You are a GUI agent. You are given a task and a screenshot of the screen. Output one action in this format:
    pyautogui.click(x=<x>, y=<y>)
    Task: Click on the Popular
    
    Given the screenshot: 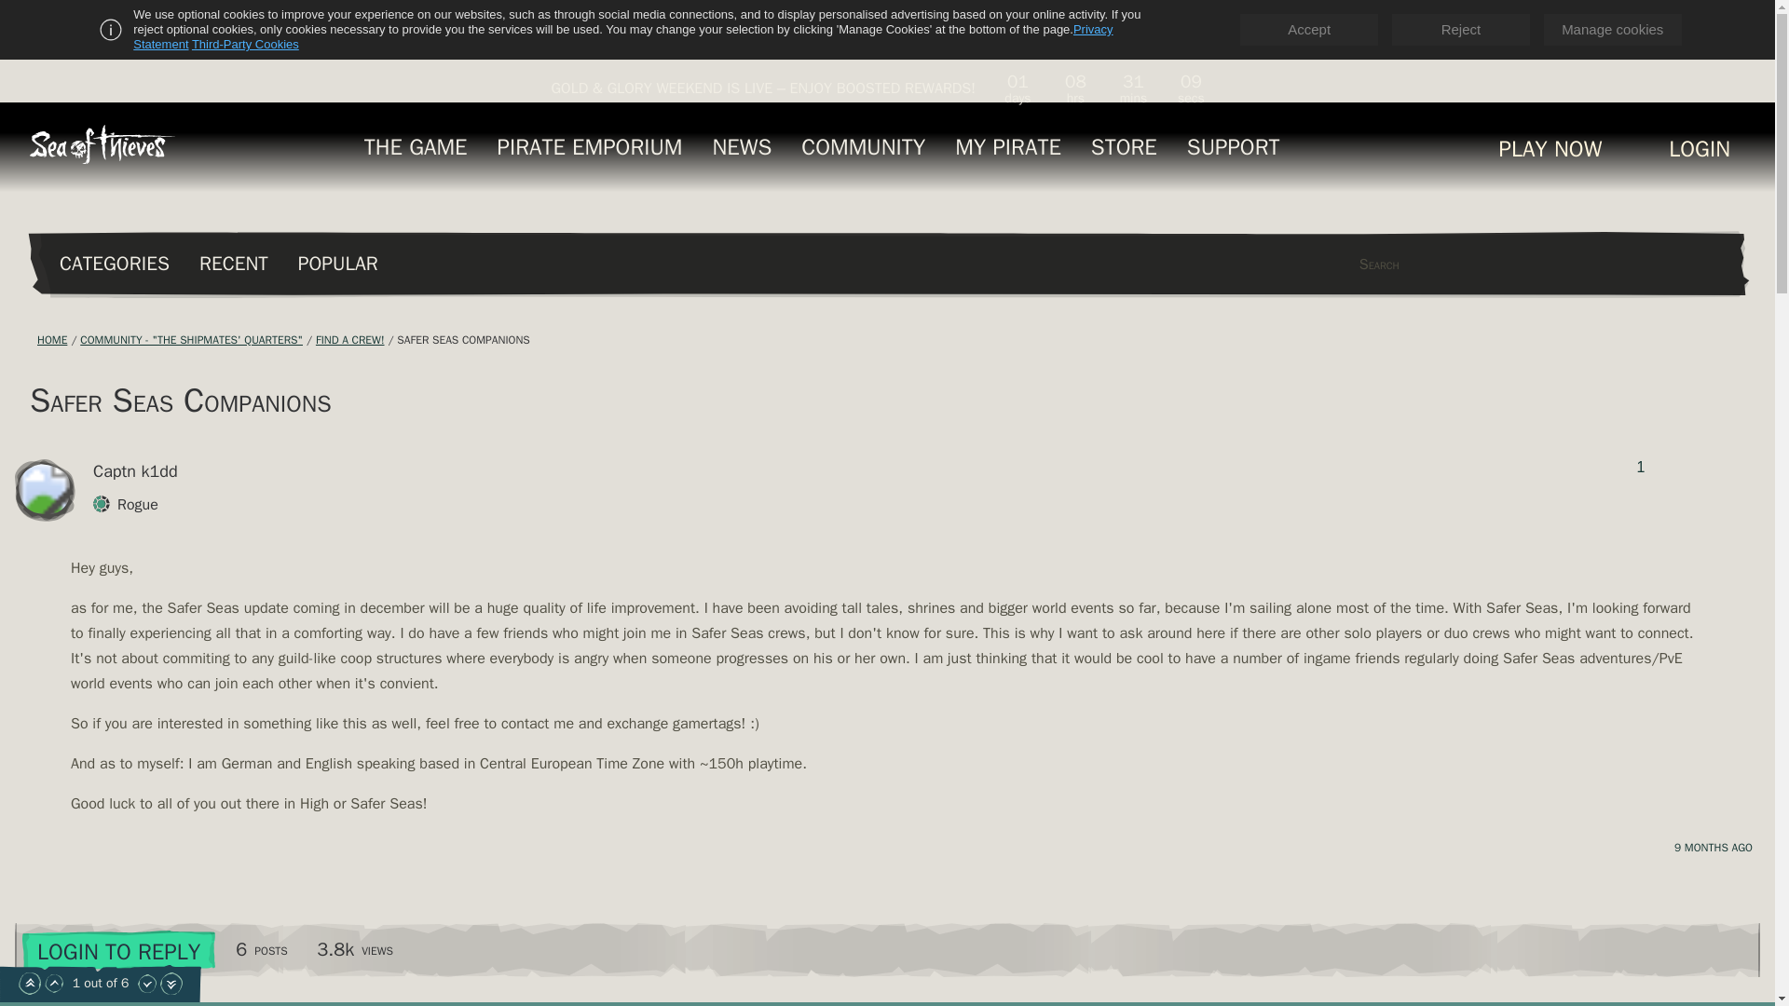 What is the action you would take?
    pyautogui.click(x=337, y=263)
    